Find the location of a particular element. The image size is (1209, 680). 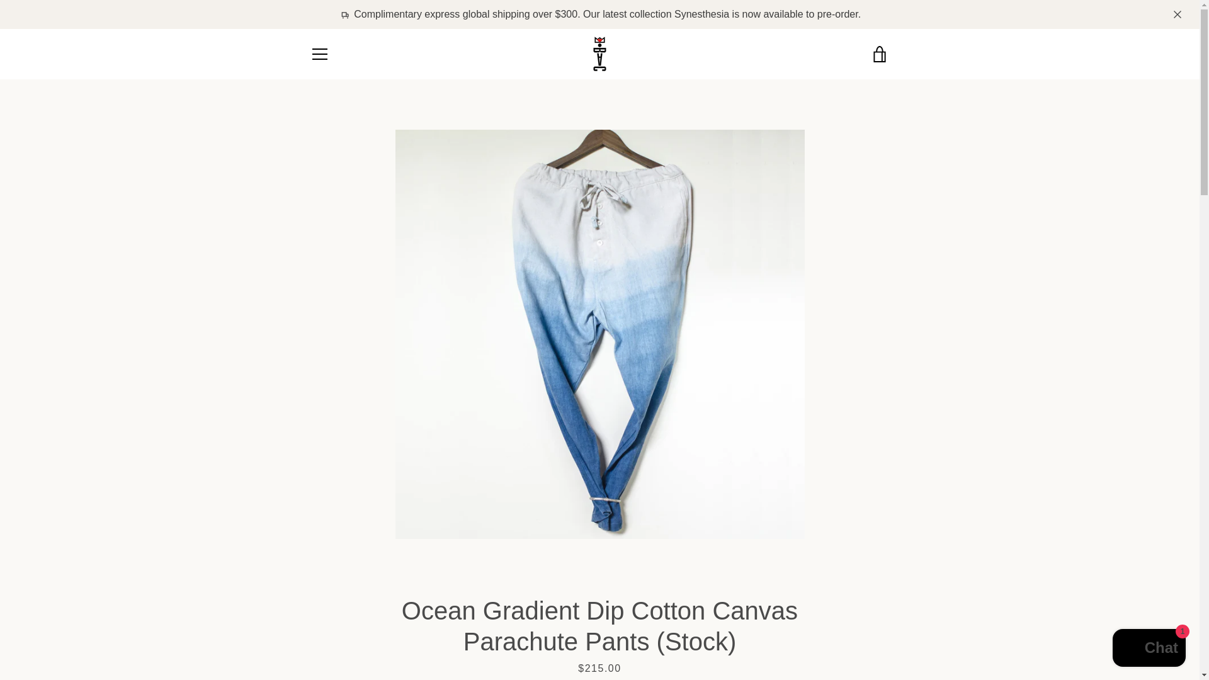

American Express is located at coordinates (734, 626).